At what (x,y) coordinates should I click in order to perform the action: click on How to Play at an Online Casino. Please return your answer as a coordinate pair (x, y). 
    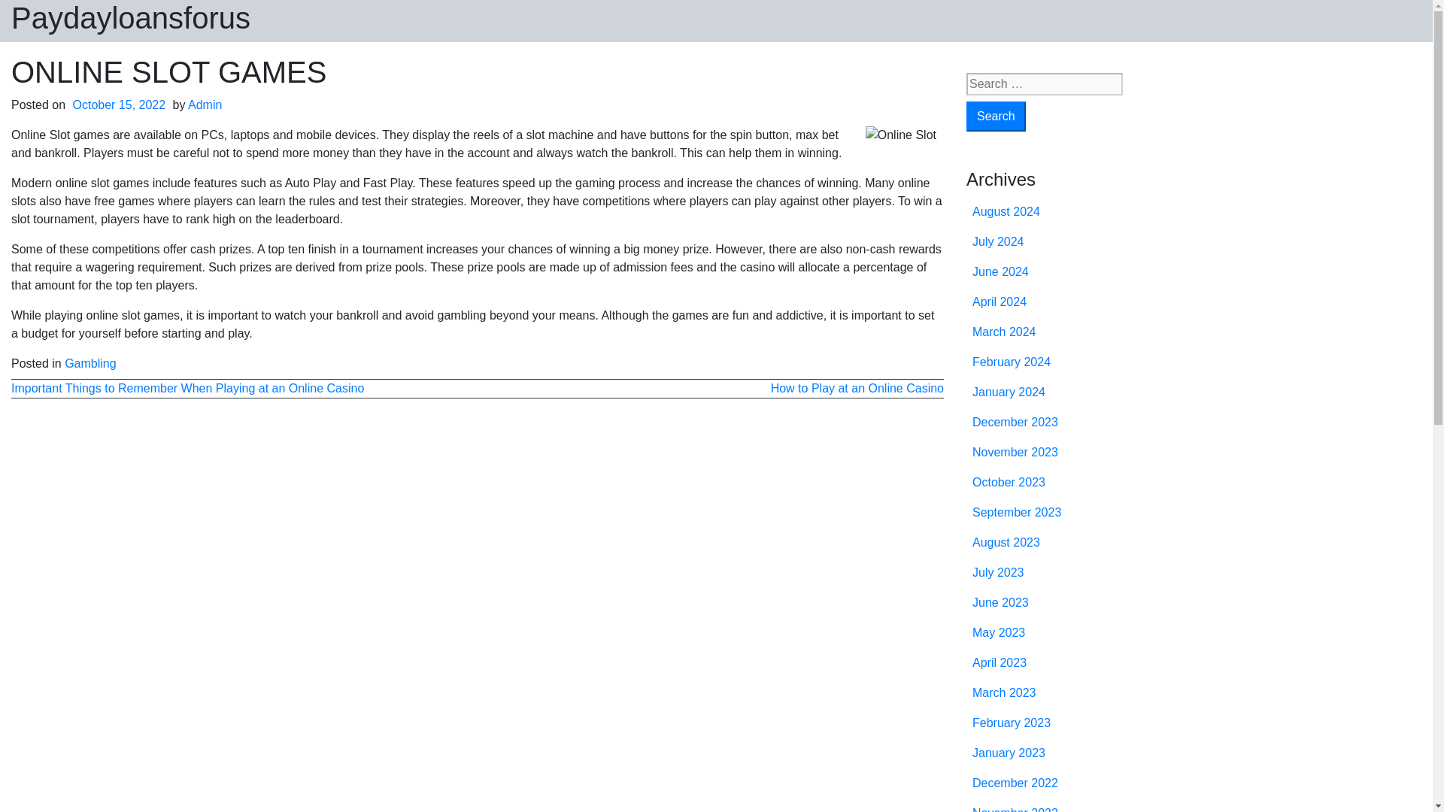
    Looking at the image, I should click on (857, 388).